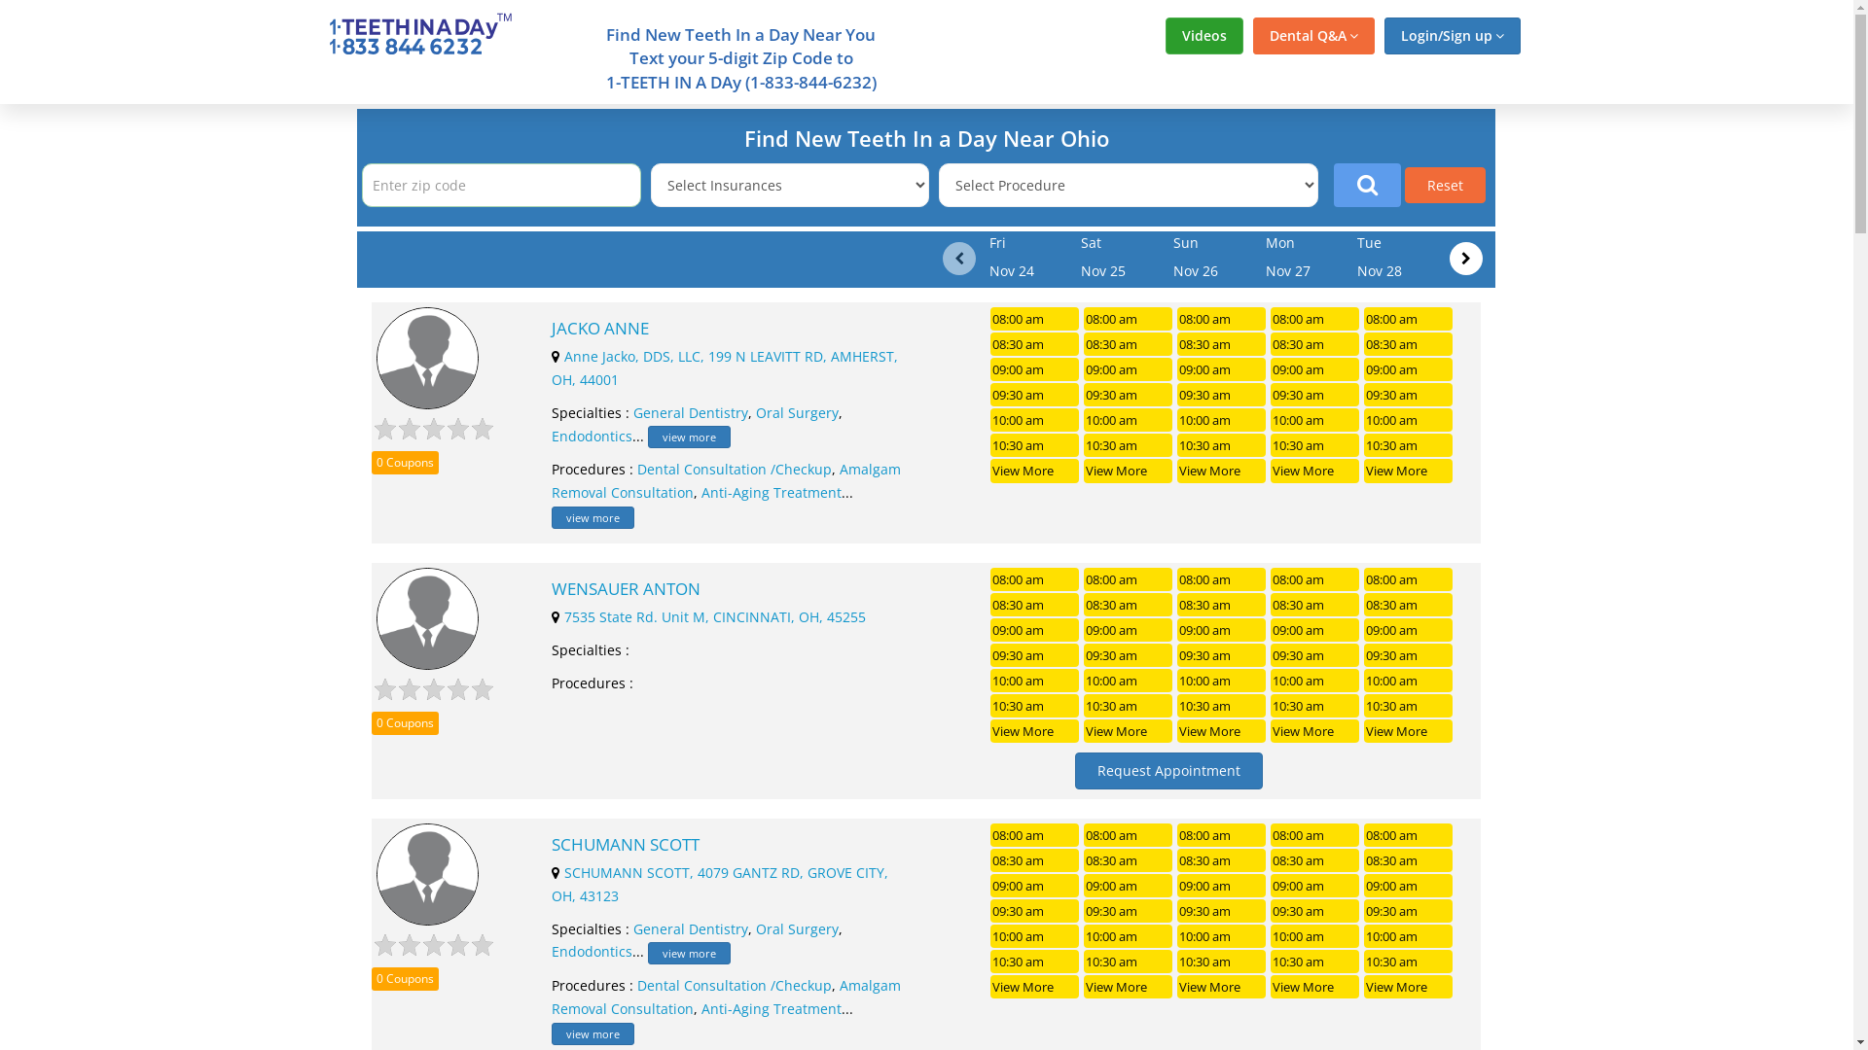  I want to click on WENSAUER ANTON, so click(730, 589).